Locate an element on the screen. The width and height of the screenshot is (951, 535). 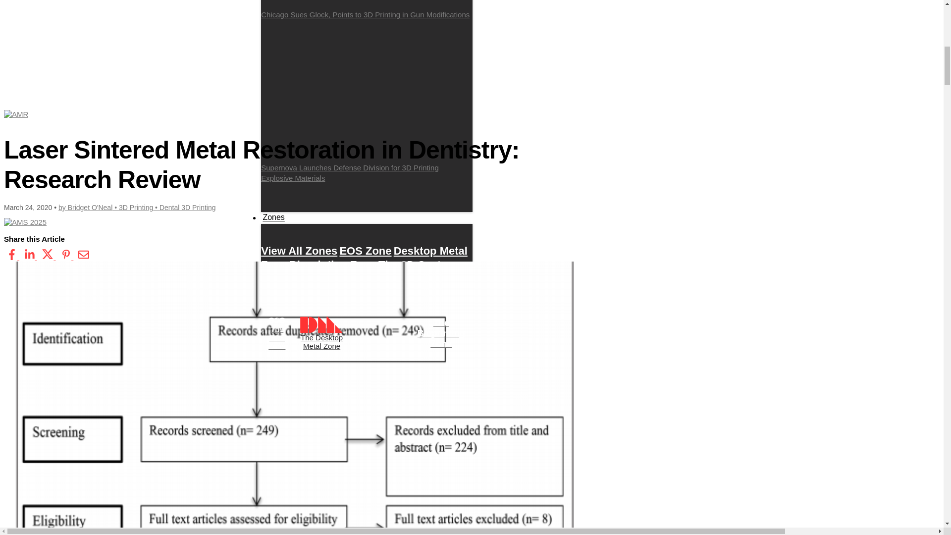
3D Printing Stocks Zone is located at coordinates (345, 299).